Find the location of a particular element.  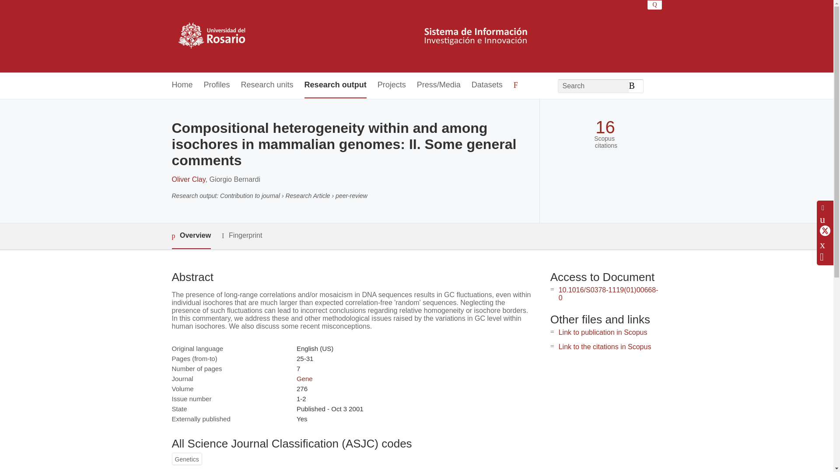

16 is located at coordinates (605, 127).